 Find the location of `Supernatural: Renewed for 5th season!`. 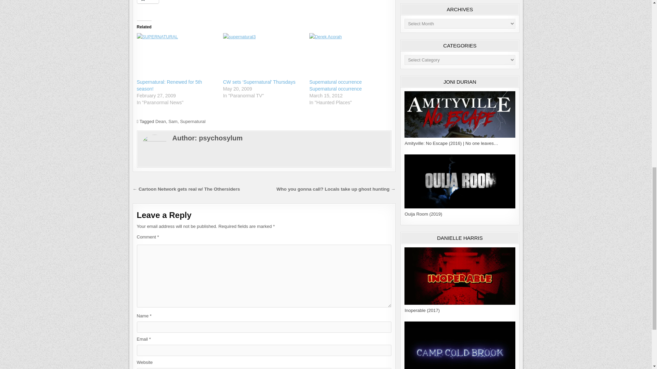

Supernatural: Renewed for 5th season! is located at coordinates (169, 85).